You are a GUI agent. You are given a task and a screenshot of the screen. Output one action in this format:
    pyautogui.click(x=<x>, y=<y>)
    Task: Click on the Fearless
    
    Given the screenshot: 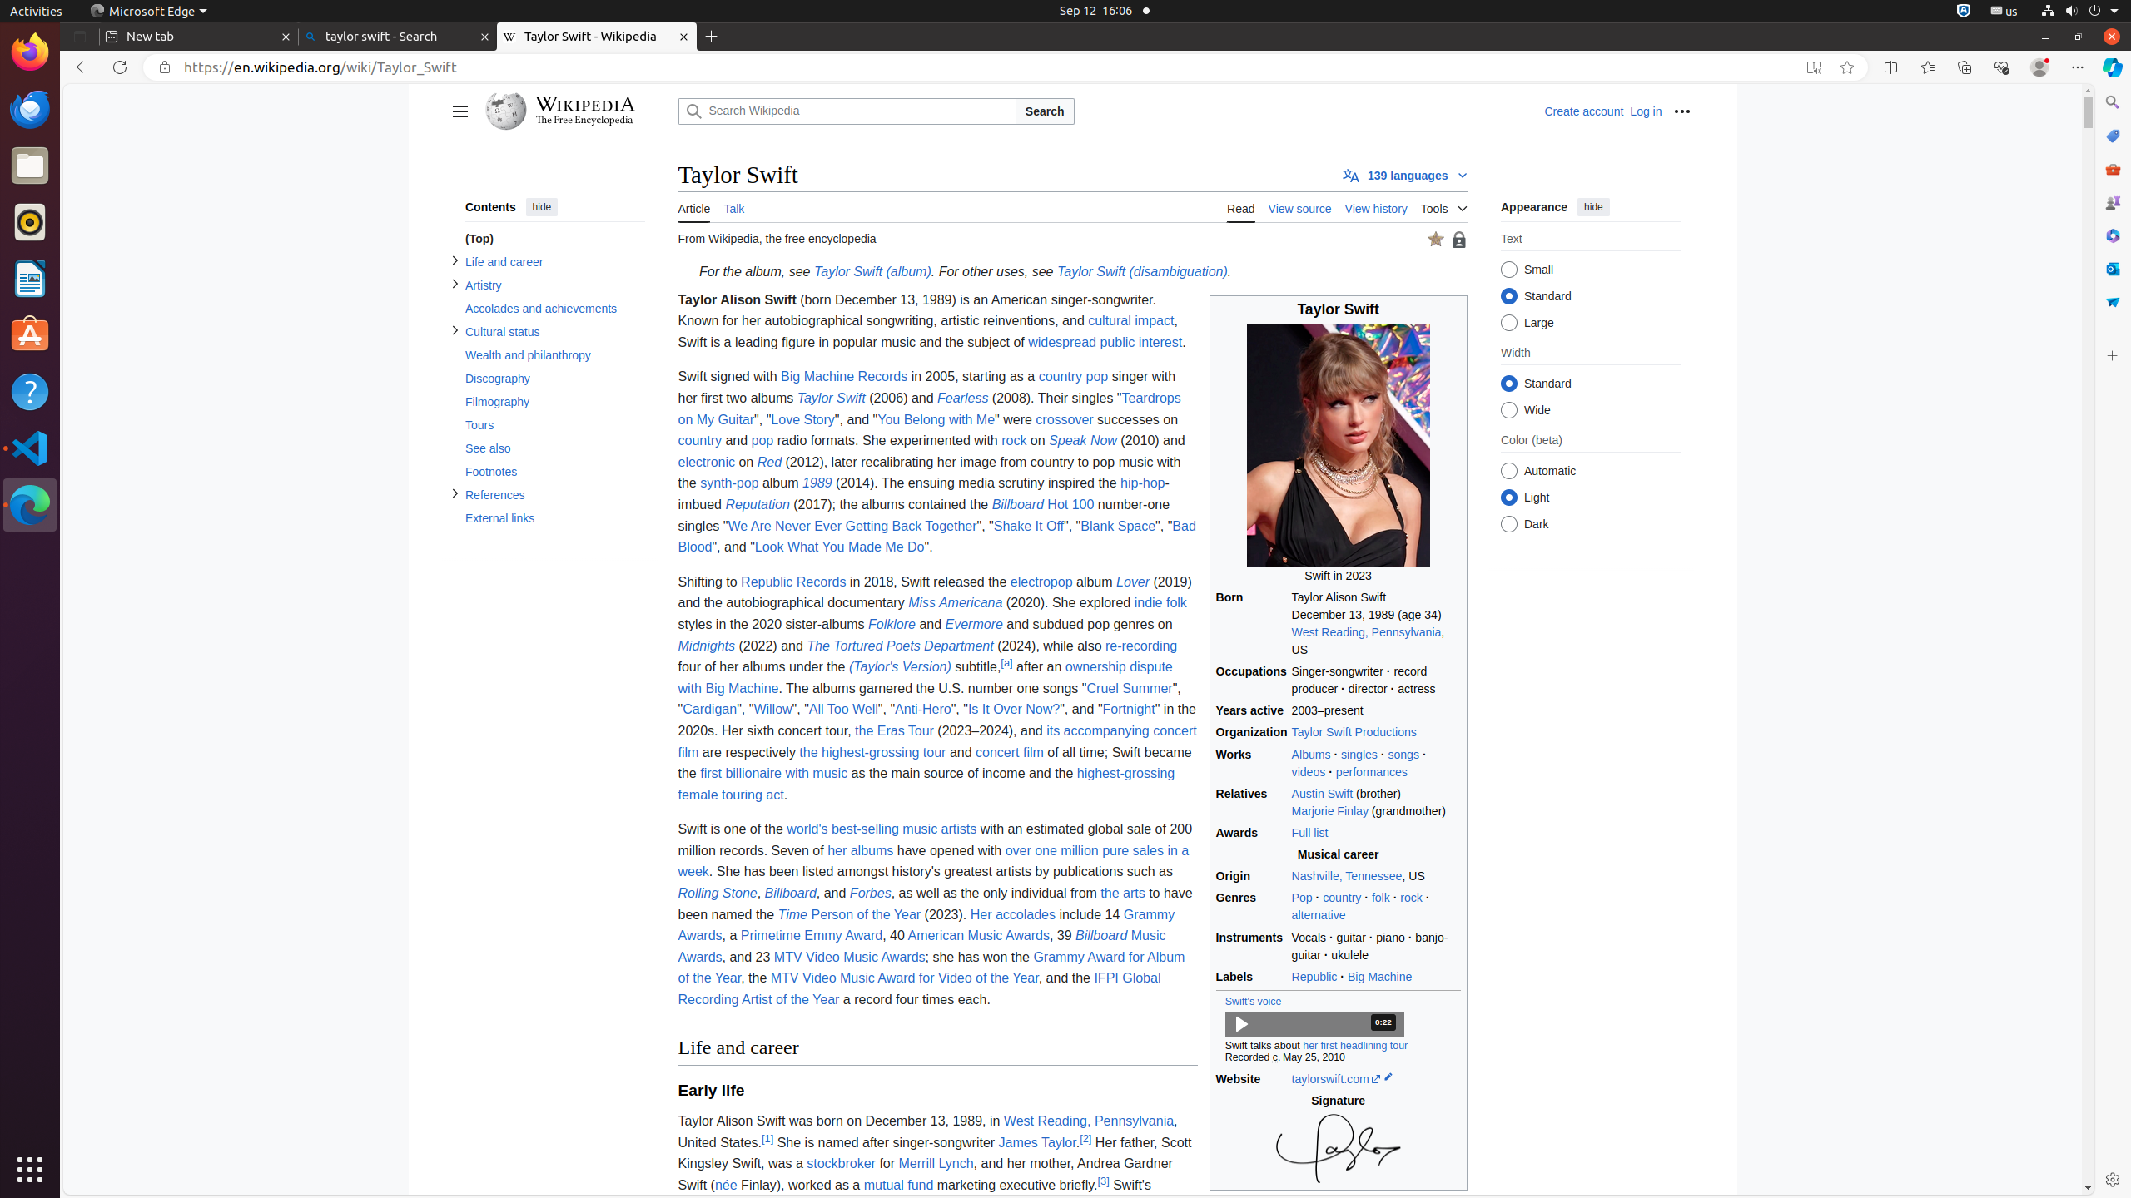 What is the action you would take?
    pyautogui.click(x=963, y=398)
    